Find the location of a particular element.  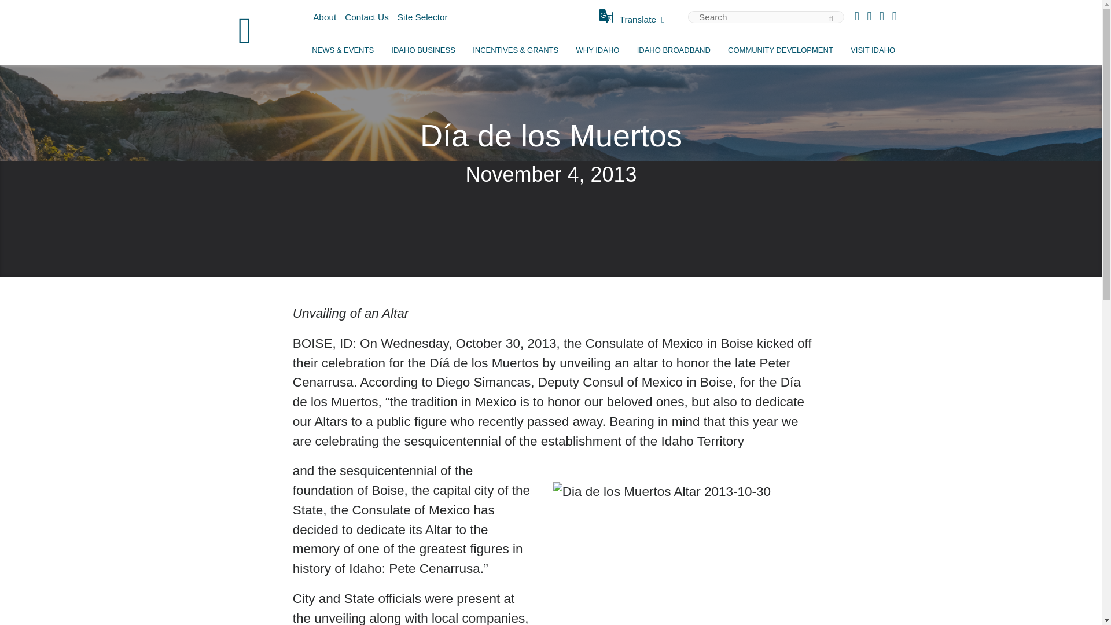

Search is located at coordinates (852, 17).